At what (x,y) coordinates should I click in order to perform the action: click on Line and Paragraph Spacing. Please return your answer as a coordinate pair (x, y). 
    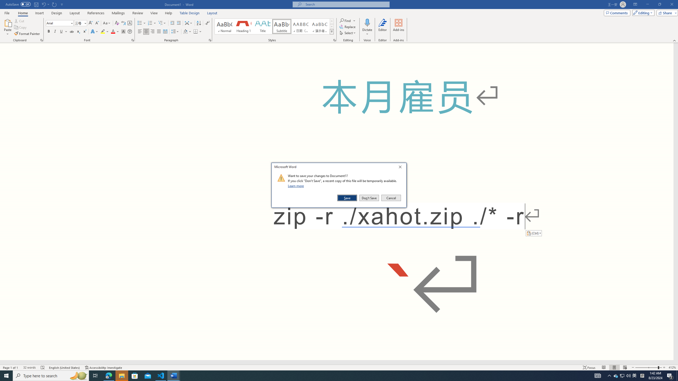
    Looking at the image, I should click on (175, 32).